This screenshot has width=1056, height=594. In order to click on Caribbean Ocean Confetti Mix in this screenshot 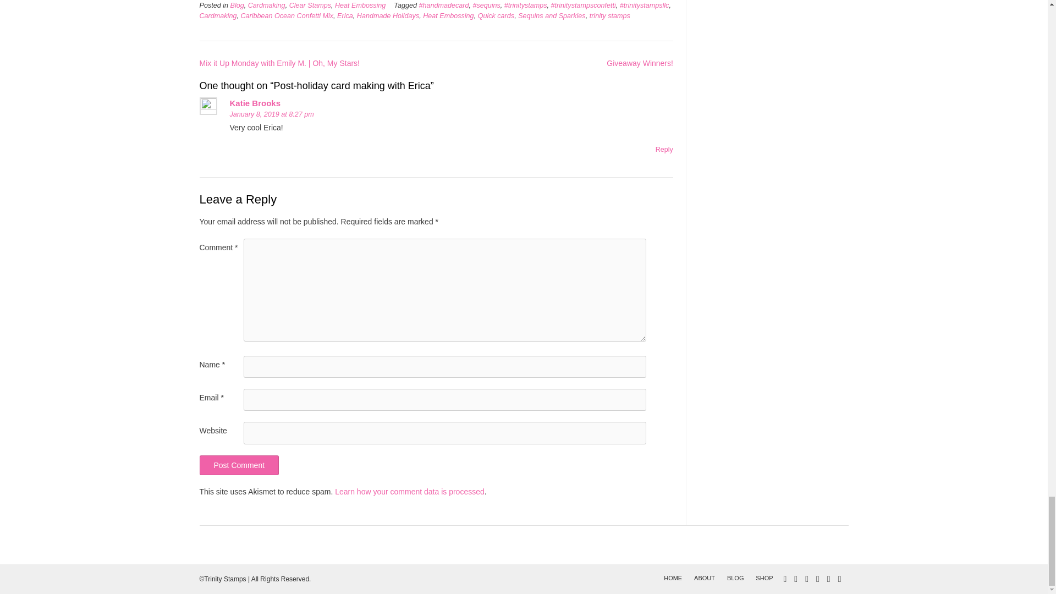, I will do `click(287, 15)`.